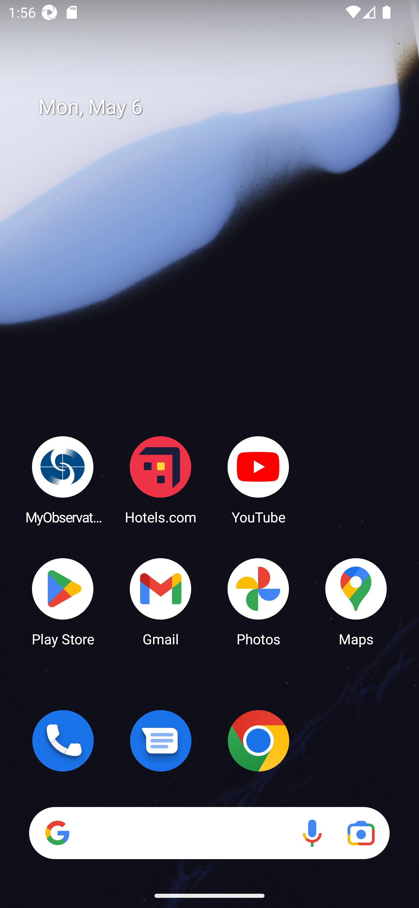 The image size is (419, 908). Describe the element at coordinates (161, 741) in the screenshot. I see `Messages` at that location.